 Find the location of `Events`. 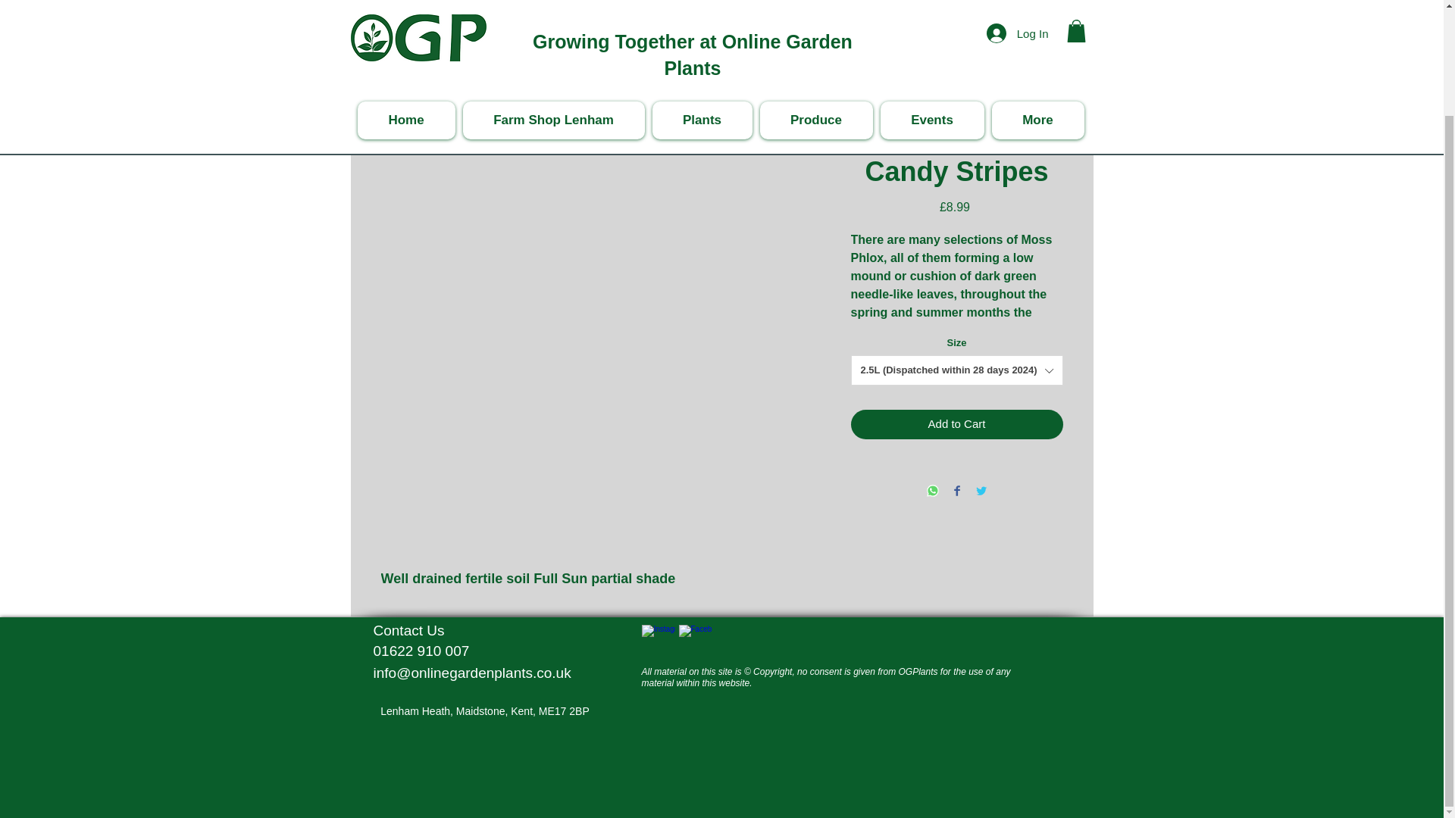

Events is located at coordinates (932, 8).